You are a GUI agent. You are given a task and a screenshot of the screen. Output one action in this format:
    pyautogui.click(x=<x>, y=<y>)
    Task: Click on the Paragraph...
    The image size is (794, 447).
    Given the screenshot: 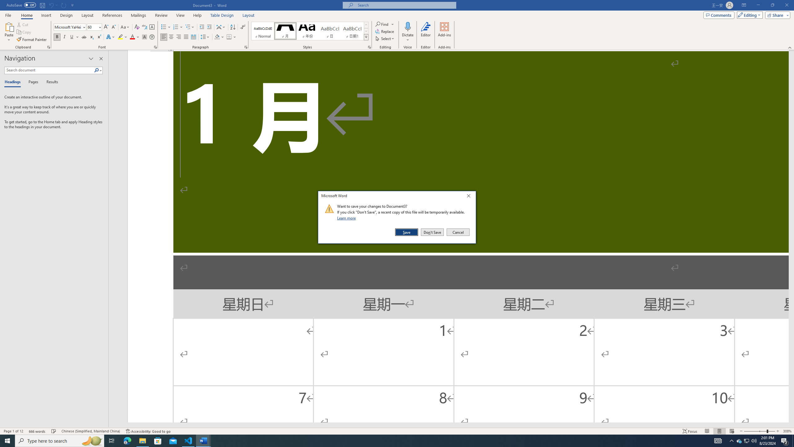 What is the action you would take?
    pyautogui.click(x=246, y=47)
    